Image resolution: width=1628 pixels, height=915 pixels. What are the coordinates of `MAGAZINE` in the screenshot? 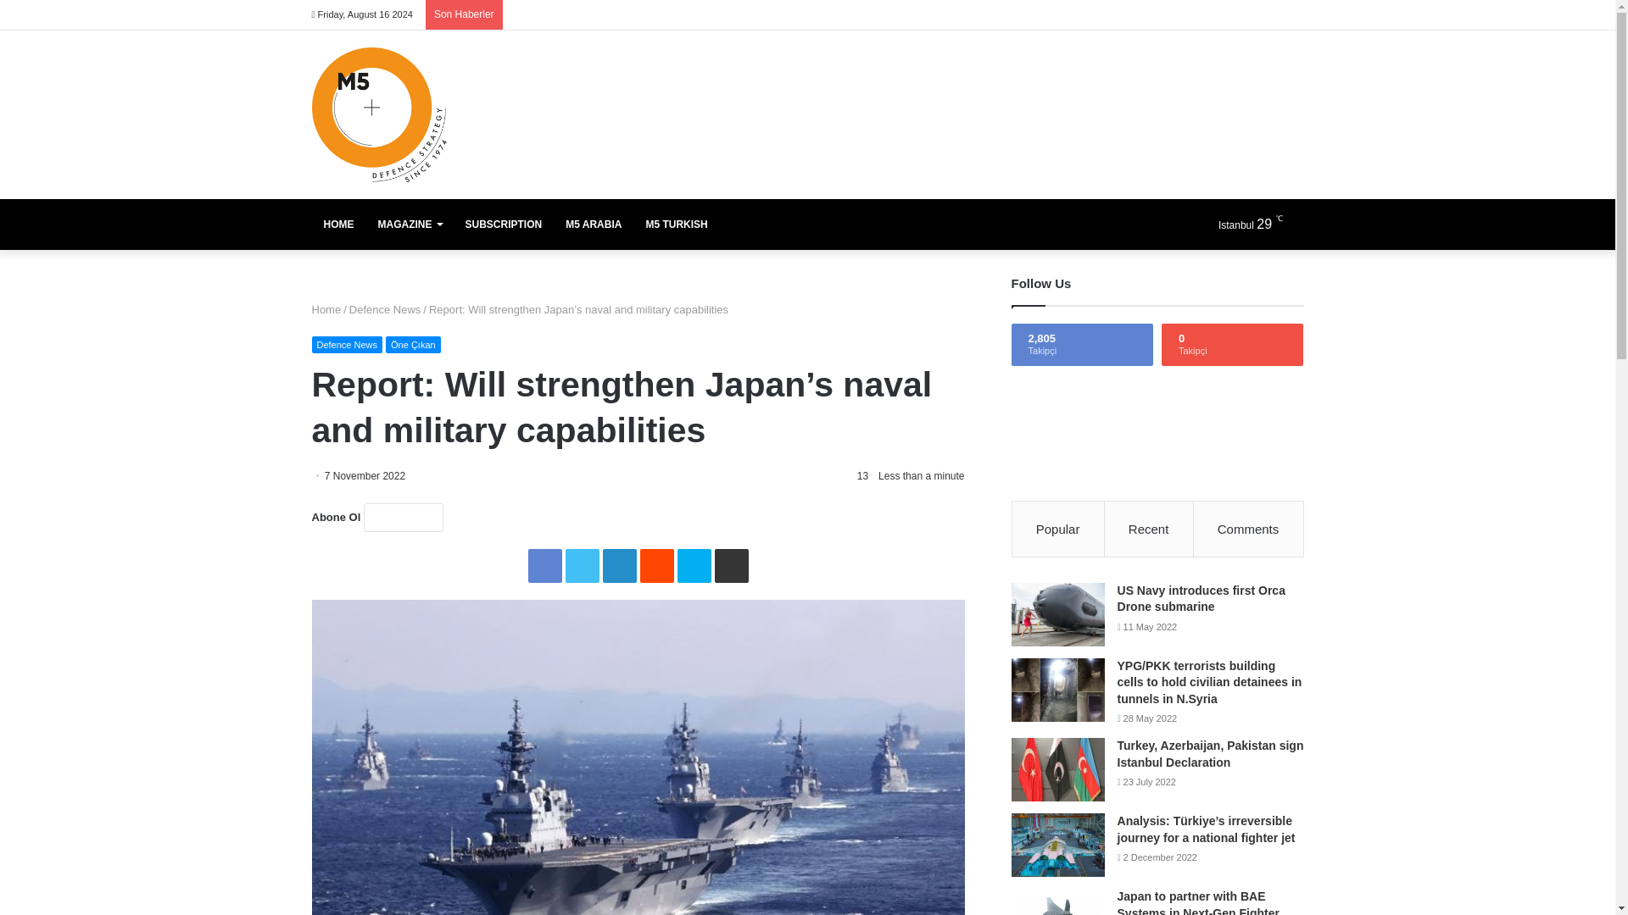 It's located at (410, 224).